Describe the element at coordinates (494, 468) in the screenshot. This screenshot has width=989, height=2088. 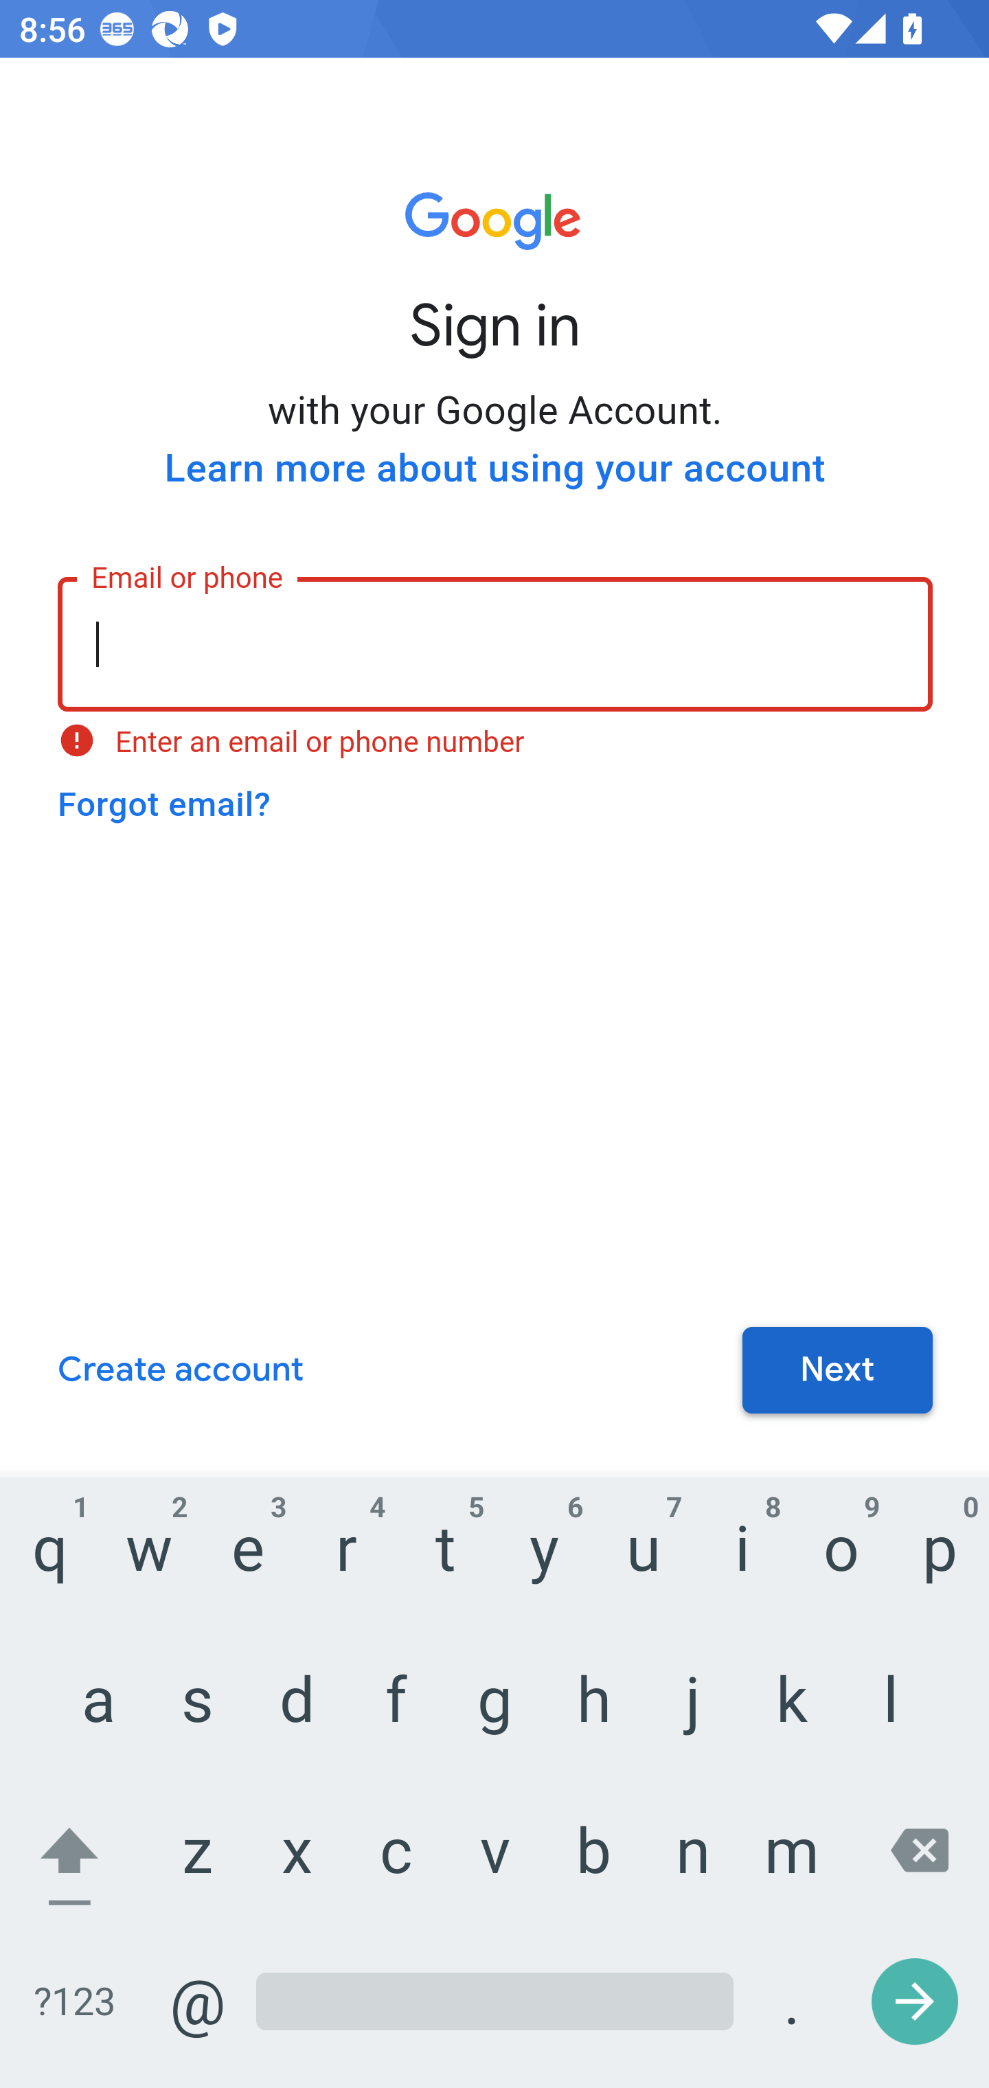
I see `Learn more about using your account` at that location.